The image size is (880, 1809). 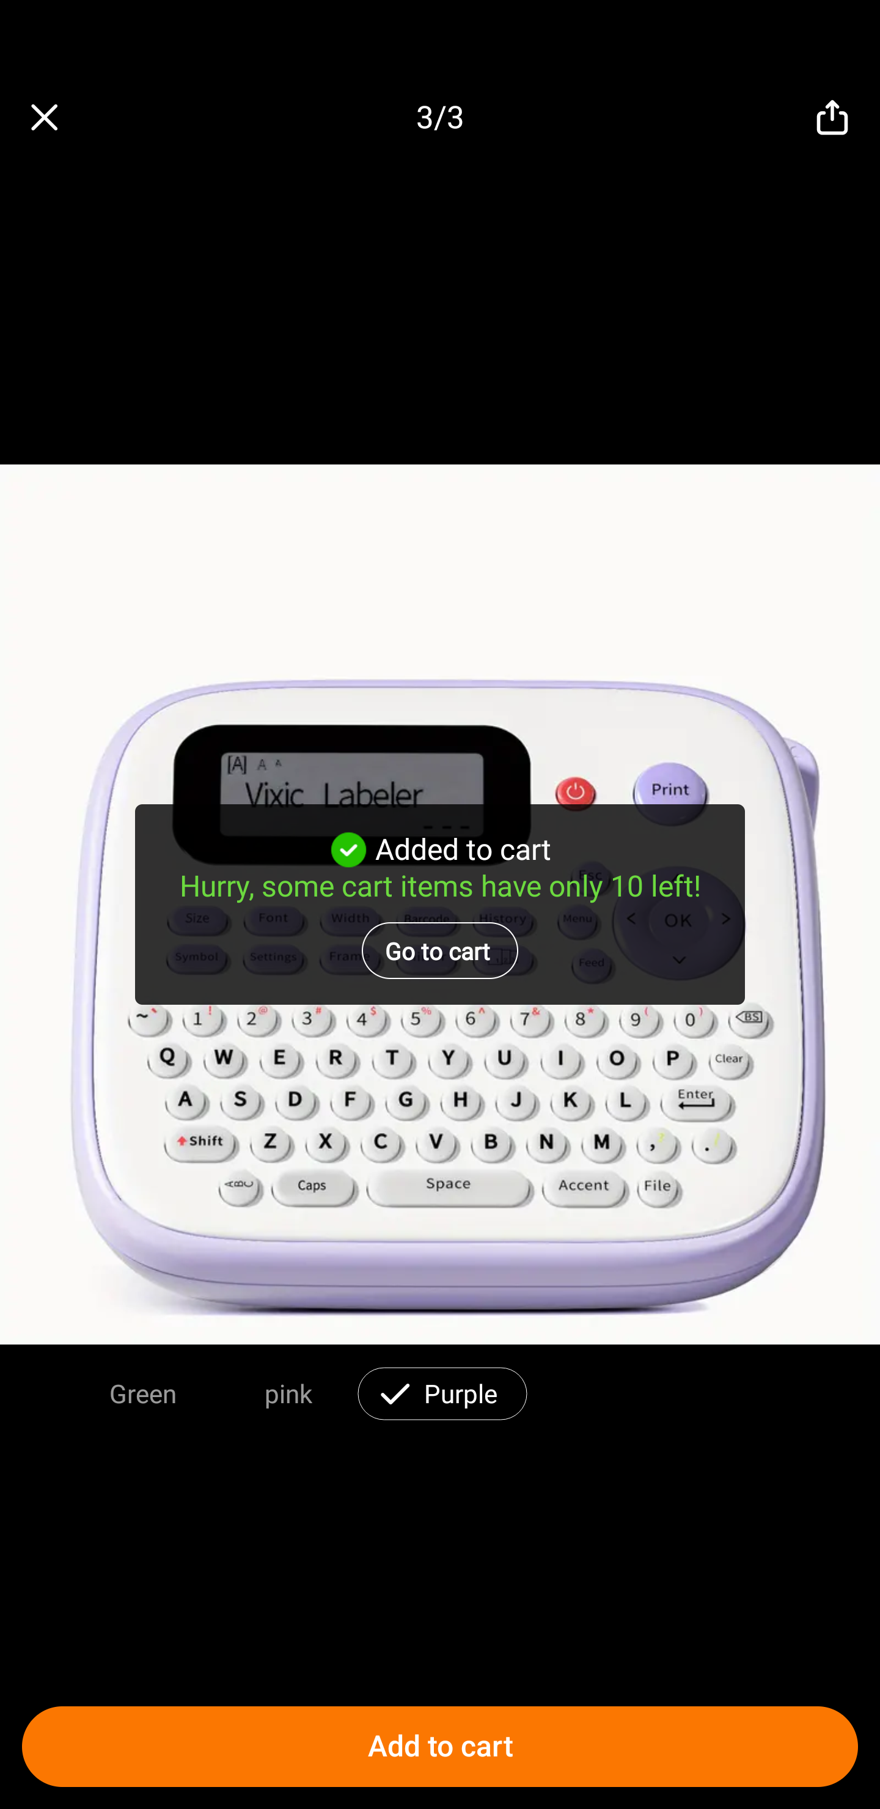 I want to click on share, so click(x=832, y=117).